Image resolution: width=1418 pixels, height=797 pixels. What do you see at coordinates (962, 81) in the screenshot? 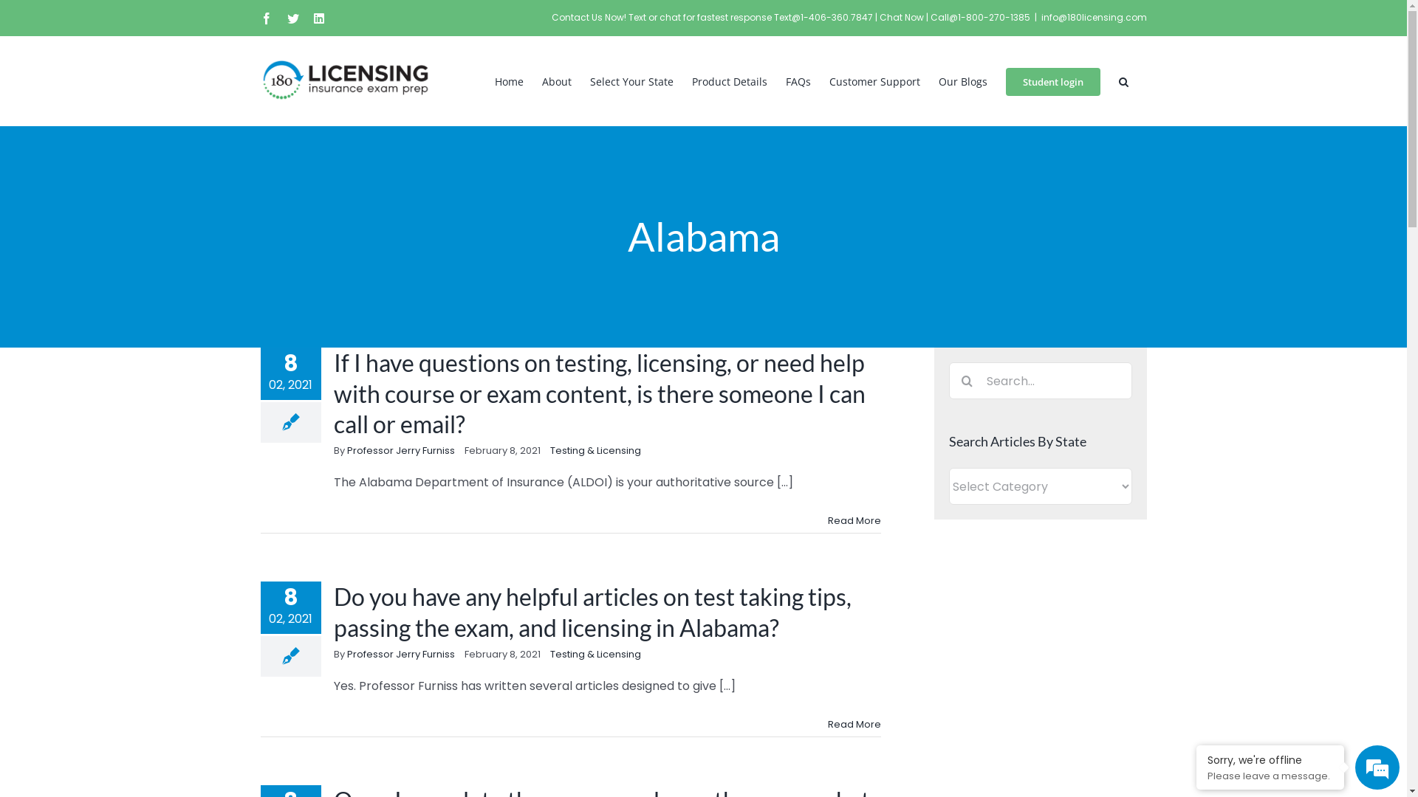
I see `Our Blogs` at bounding box center [962, 81].